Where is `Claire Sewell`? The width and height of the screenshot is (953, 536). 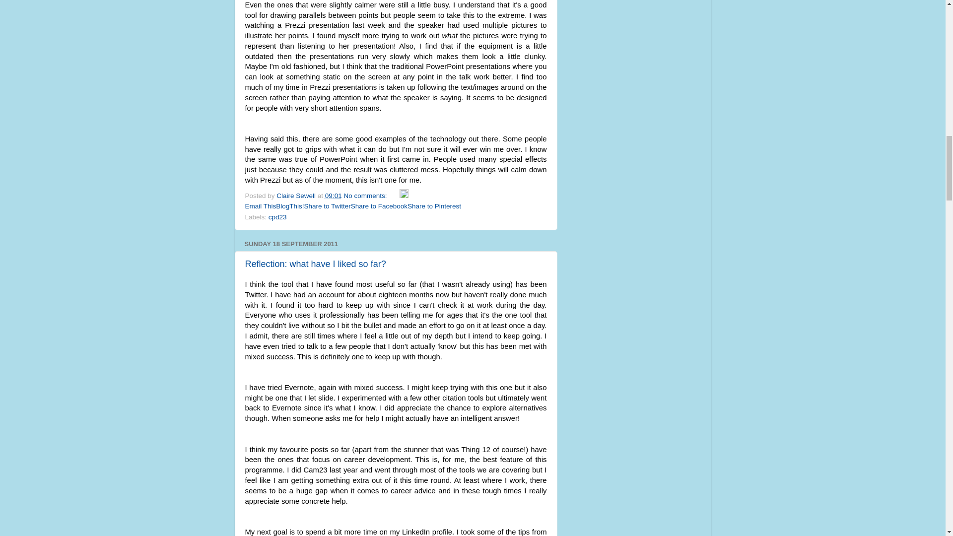 Claire Sewell is located at coordinates (297, 196).